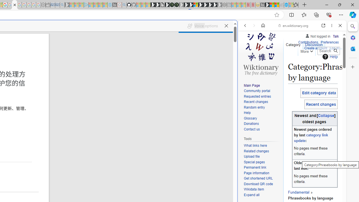 The height and width of the screenshot is (202, 359). What do you see at coordinates (262, 162) in the screenshot?
I see `Special pages` at bounding box center [262, 162].